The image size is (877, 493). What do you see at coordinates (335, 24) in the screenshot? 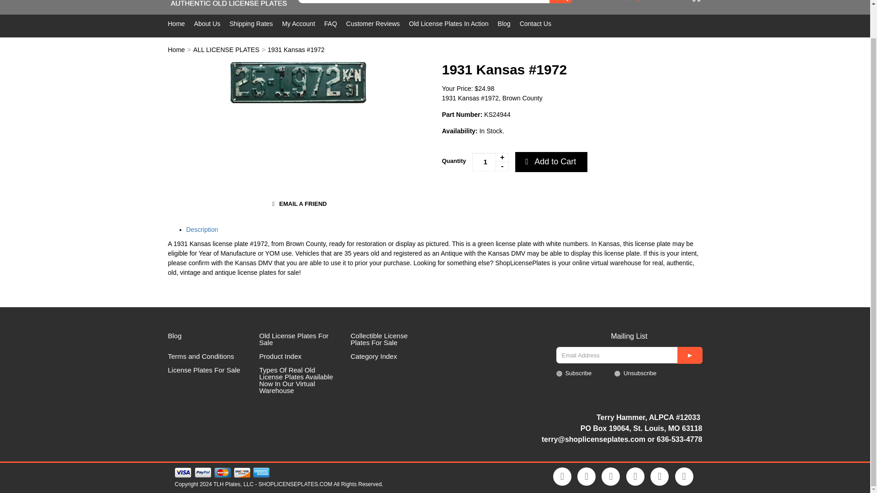
I see `FAQ` at bounding box center [335, 24].